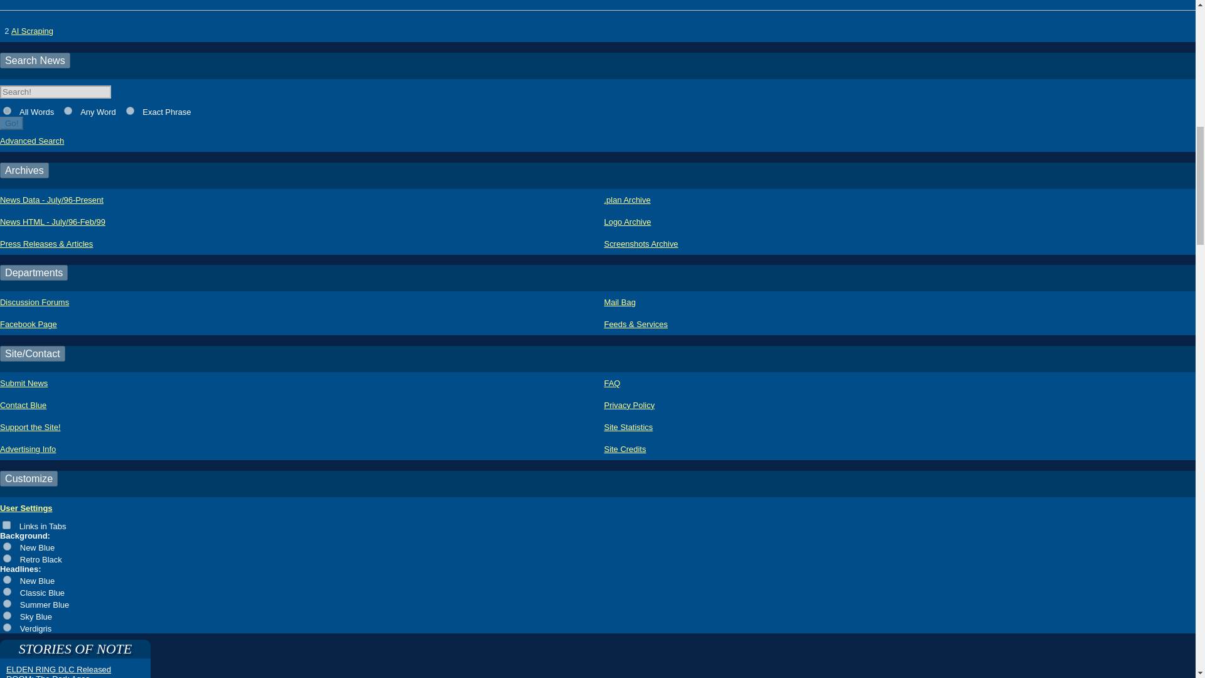 This screenshot has width=1205, height=678. I want to click on 3, so click(130, 110).